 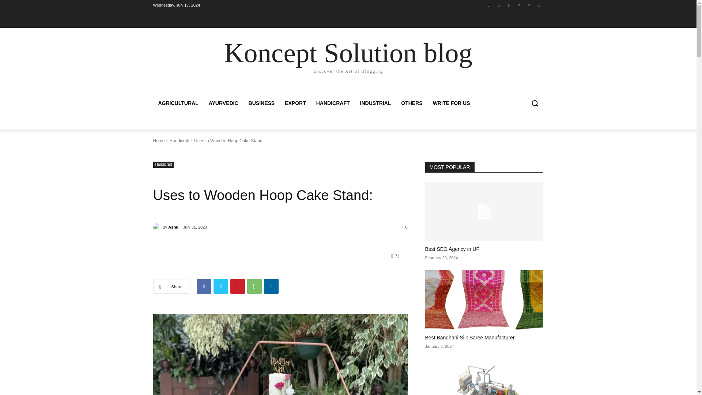 What do you see at coordinates (499, 5) in the screenshot?
I see `Instagram` at bounding box center [499, 5].